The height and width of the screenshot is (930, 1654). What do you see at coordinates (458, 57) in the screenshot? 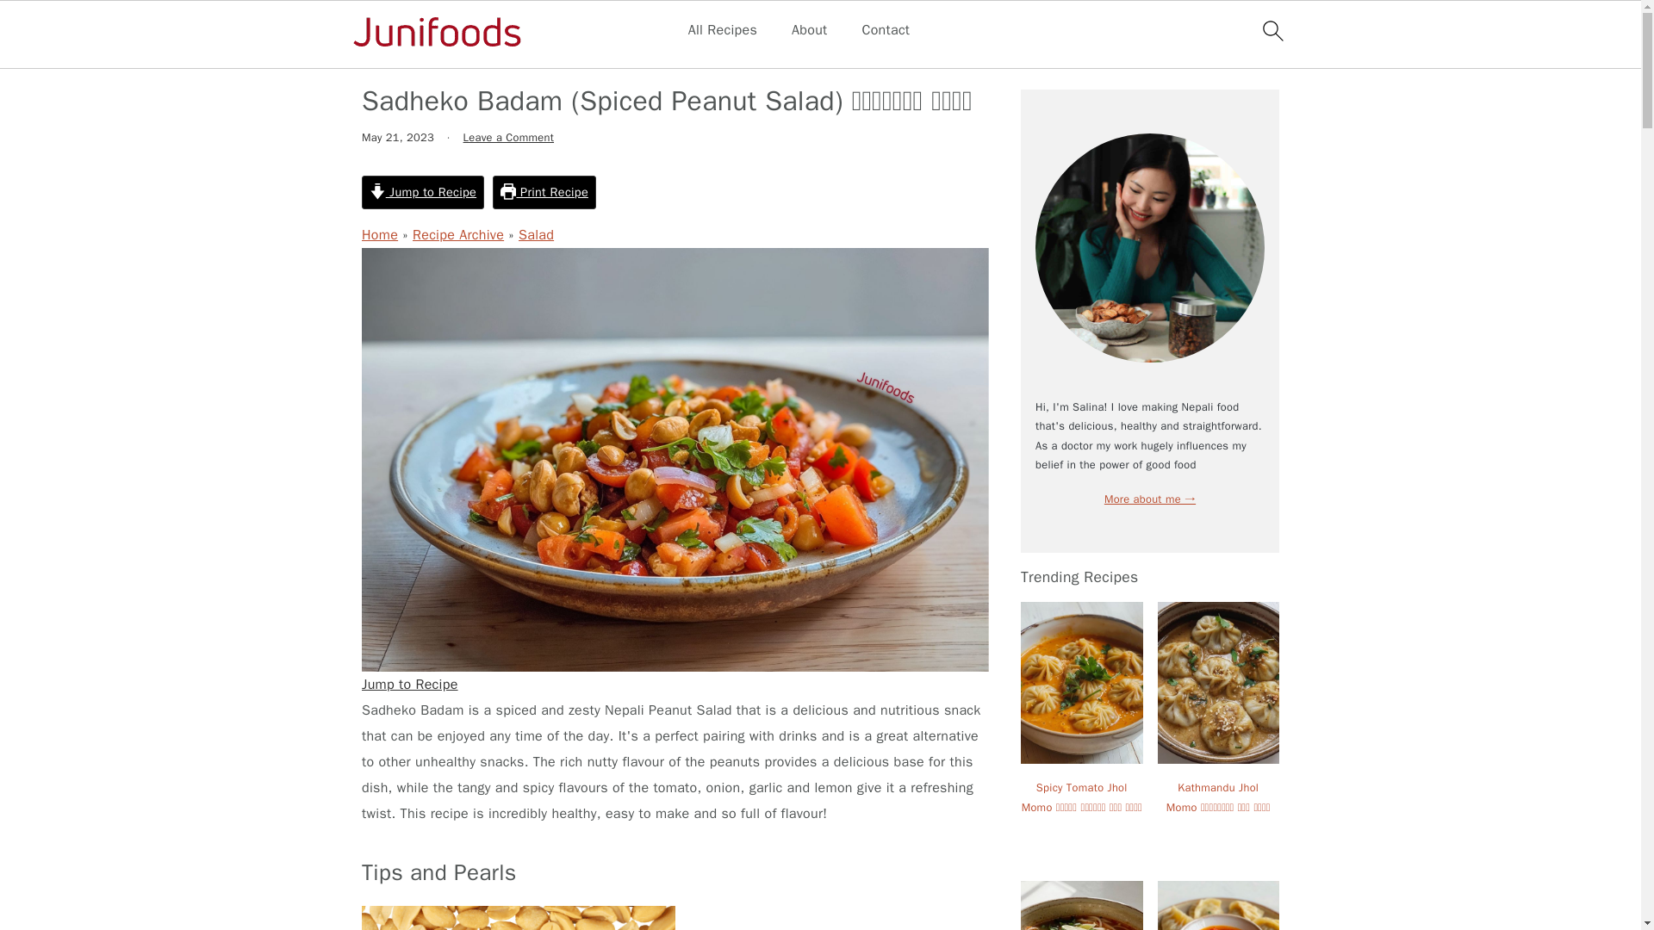
I see `Recipe Archive` at bounding box center [458, 57].